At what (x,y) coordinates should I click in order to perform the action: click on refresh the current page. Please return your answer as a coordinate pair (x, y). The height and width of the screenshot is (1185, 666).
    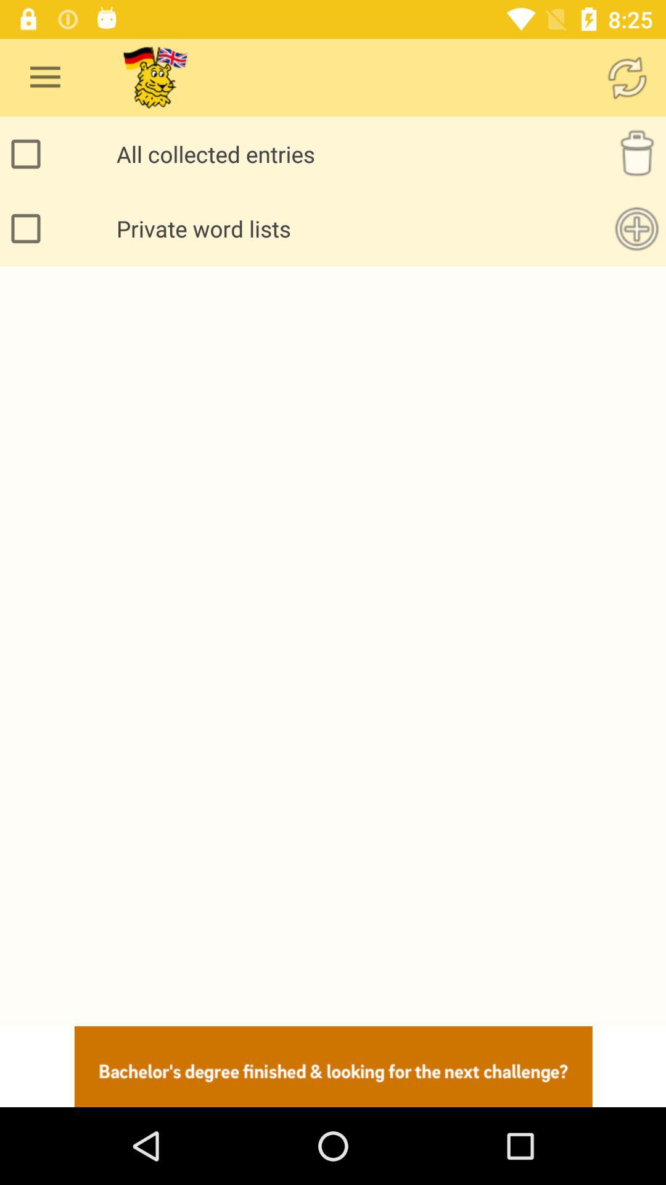
    Looking at the image, I should click on (627, 78).